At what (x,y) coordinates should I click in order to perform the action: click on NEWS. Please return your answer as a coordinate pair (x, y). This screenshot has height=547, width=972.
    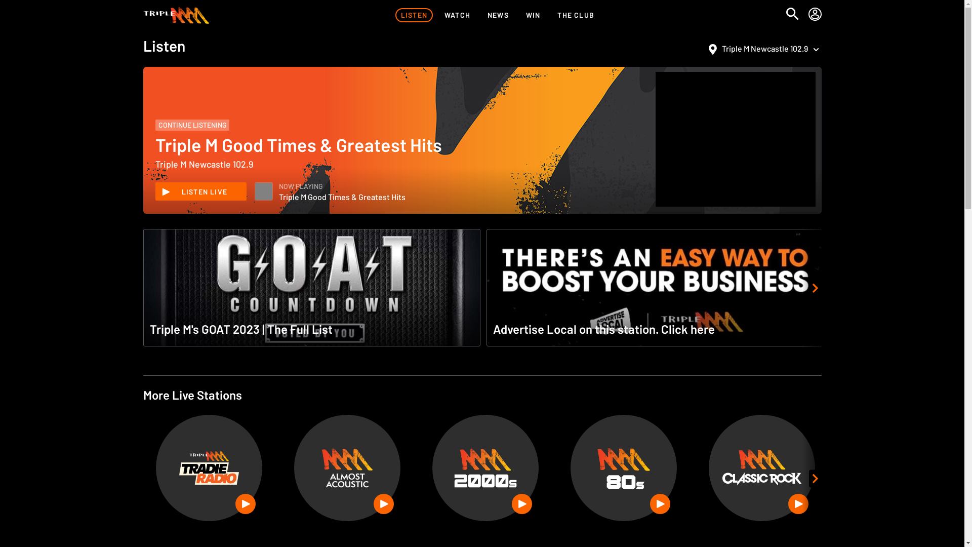
    Looking at the image, I should click on (498, 15).